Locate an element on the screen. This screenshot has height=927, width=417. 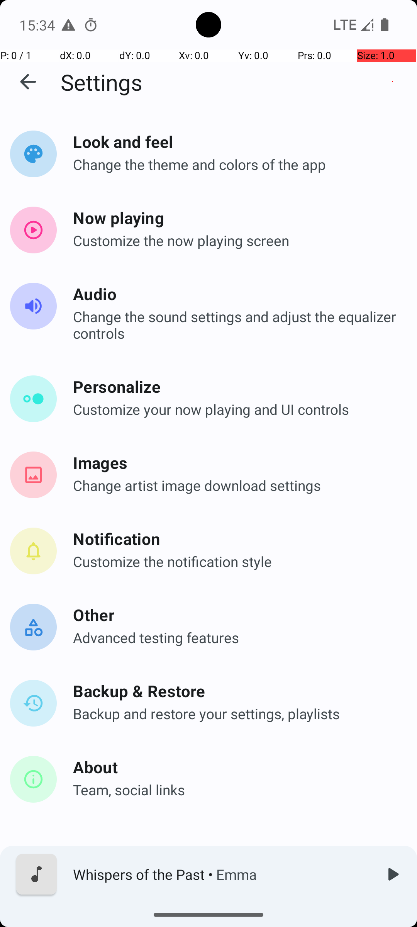
Backup & Restore is located at coordinates (236, 691).